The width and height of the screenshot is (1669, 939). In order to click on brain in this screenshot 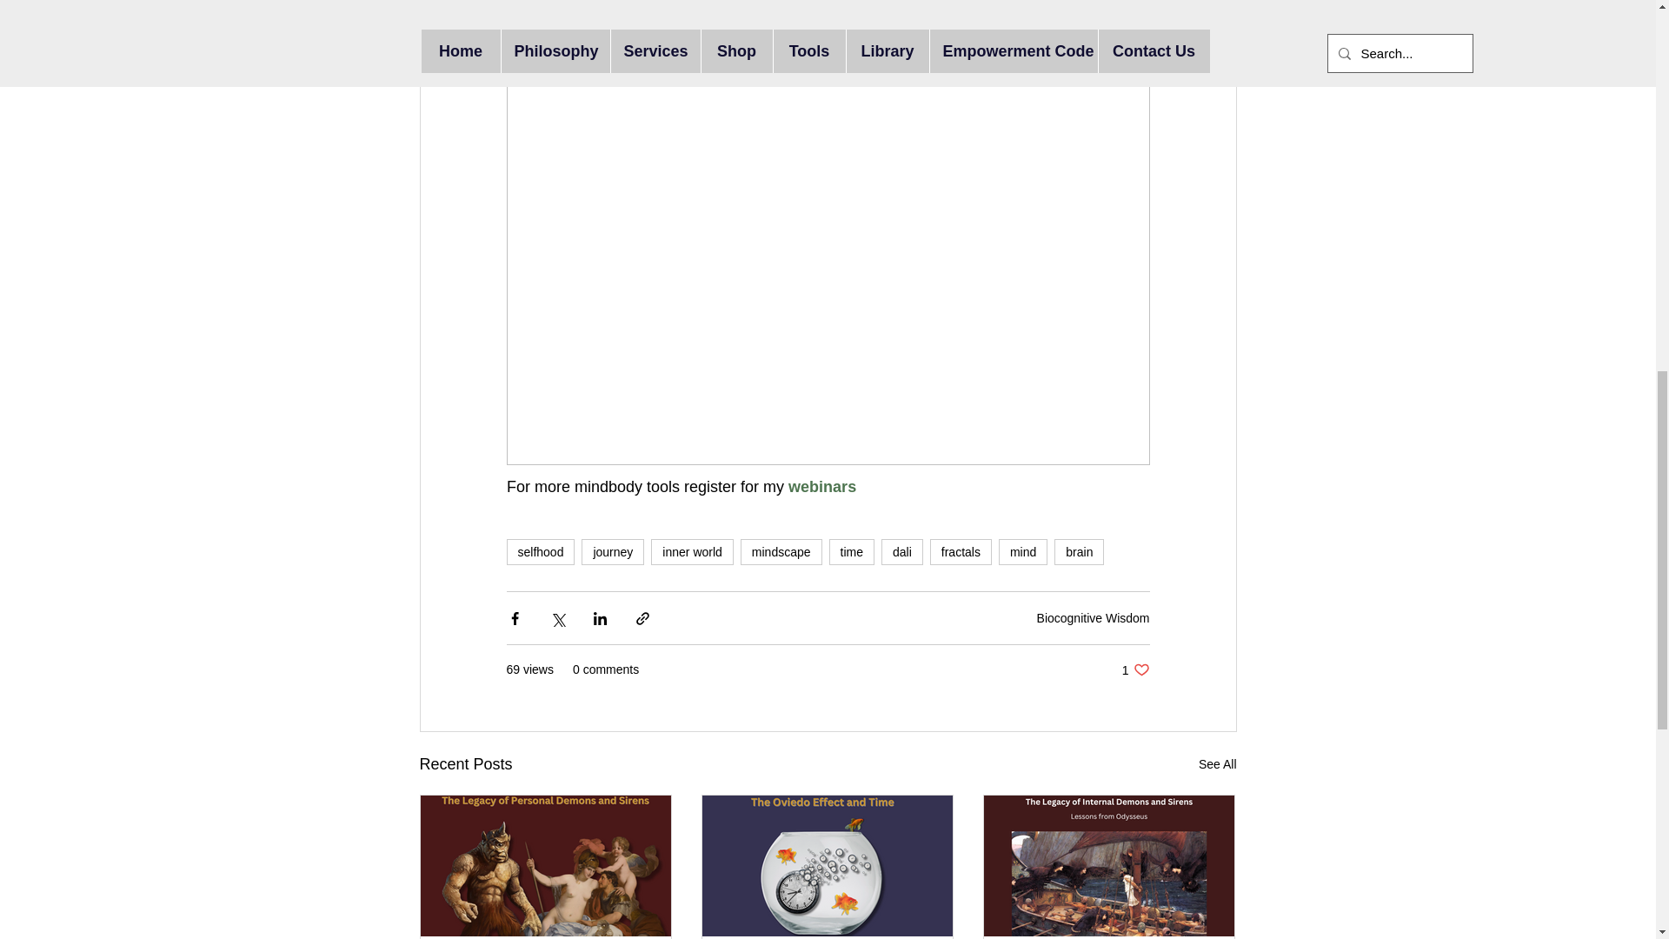, I will do `click(1079, 551)`.